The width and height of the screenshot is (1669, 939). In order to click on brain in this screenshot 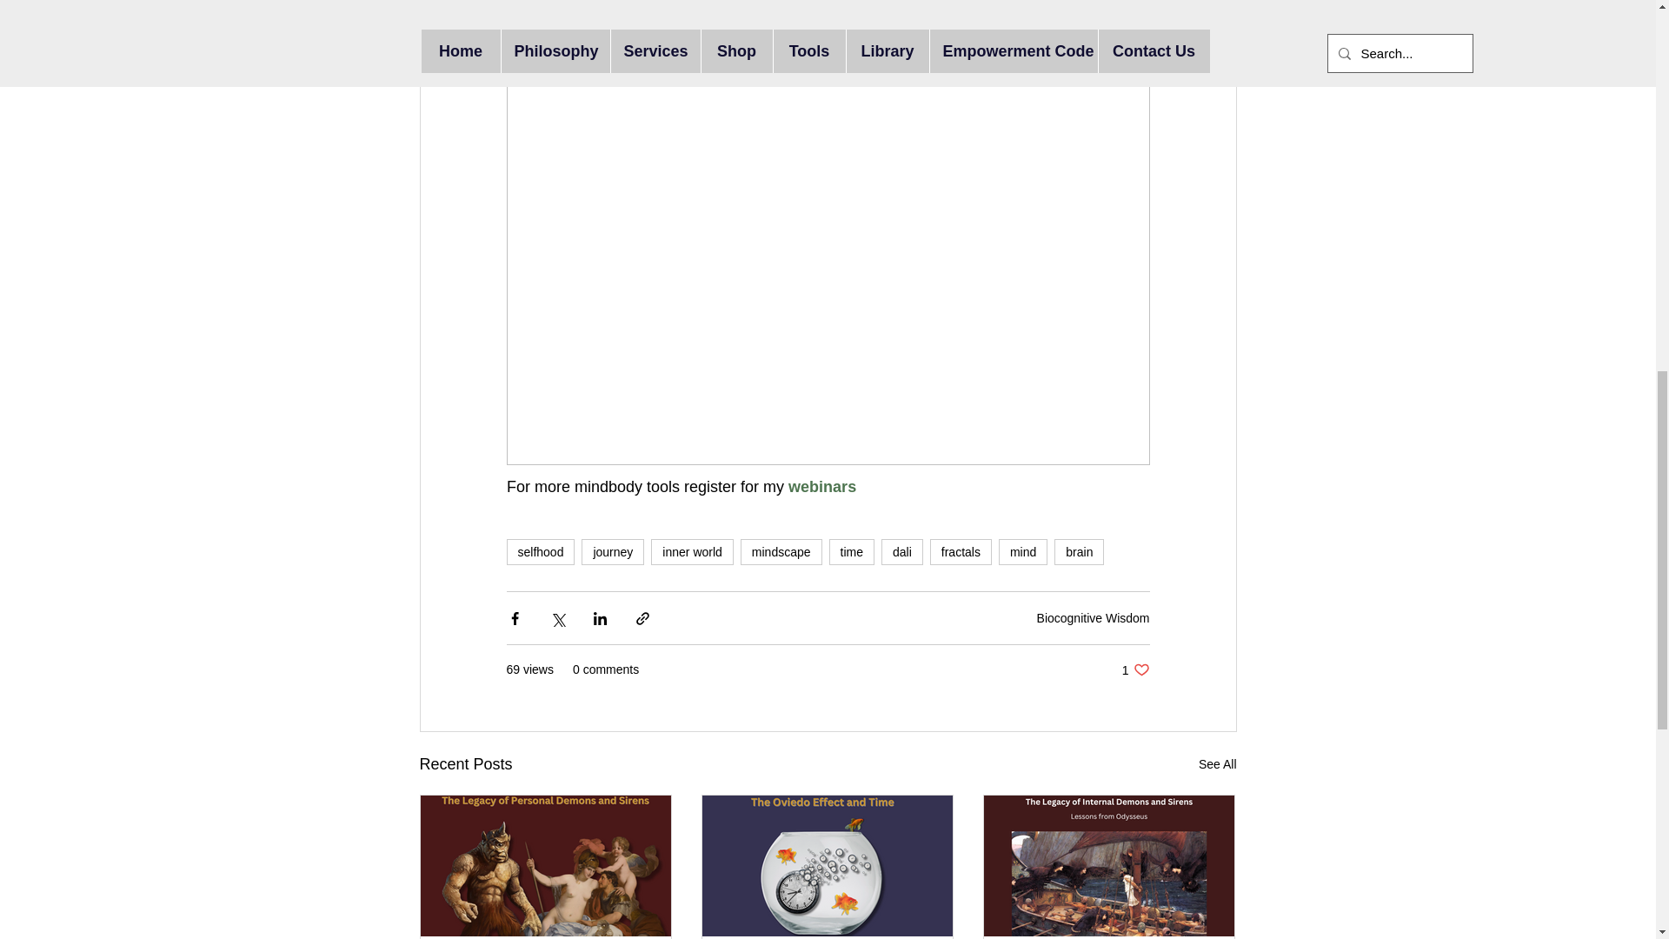, I will do `click(1079, 551)`.